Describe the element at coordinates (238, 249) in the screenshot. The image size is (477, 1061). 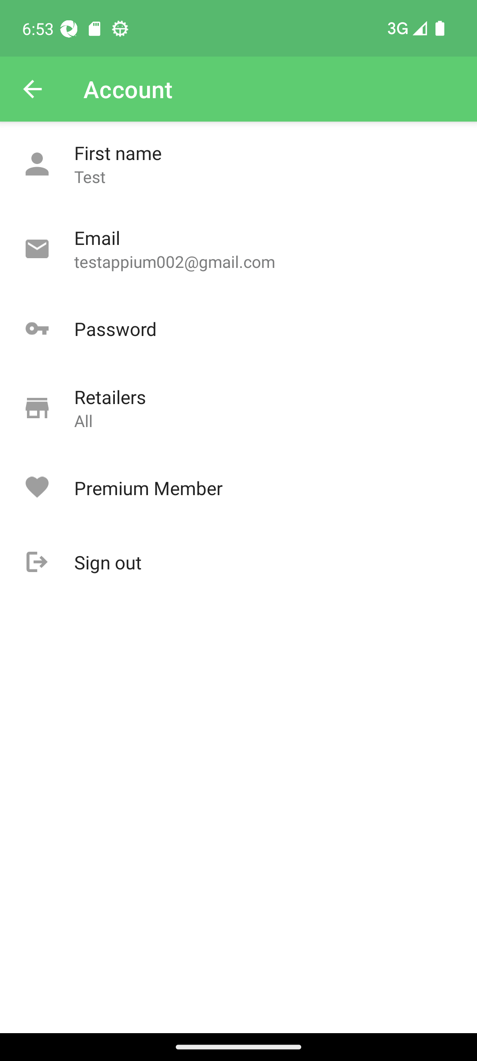
I see `Email testappium002@gmail.com` at that location.